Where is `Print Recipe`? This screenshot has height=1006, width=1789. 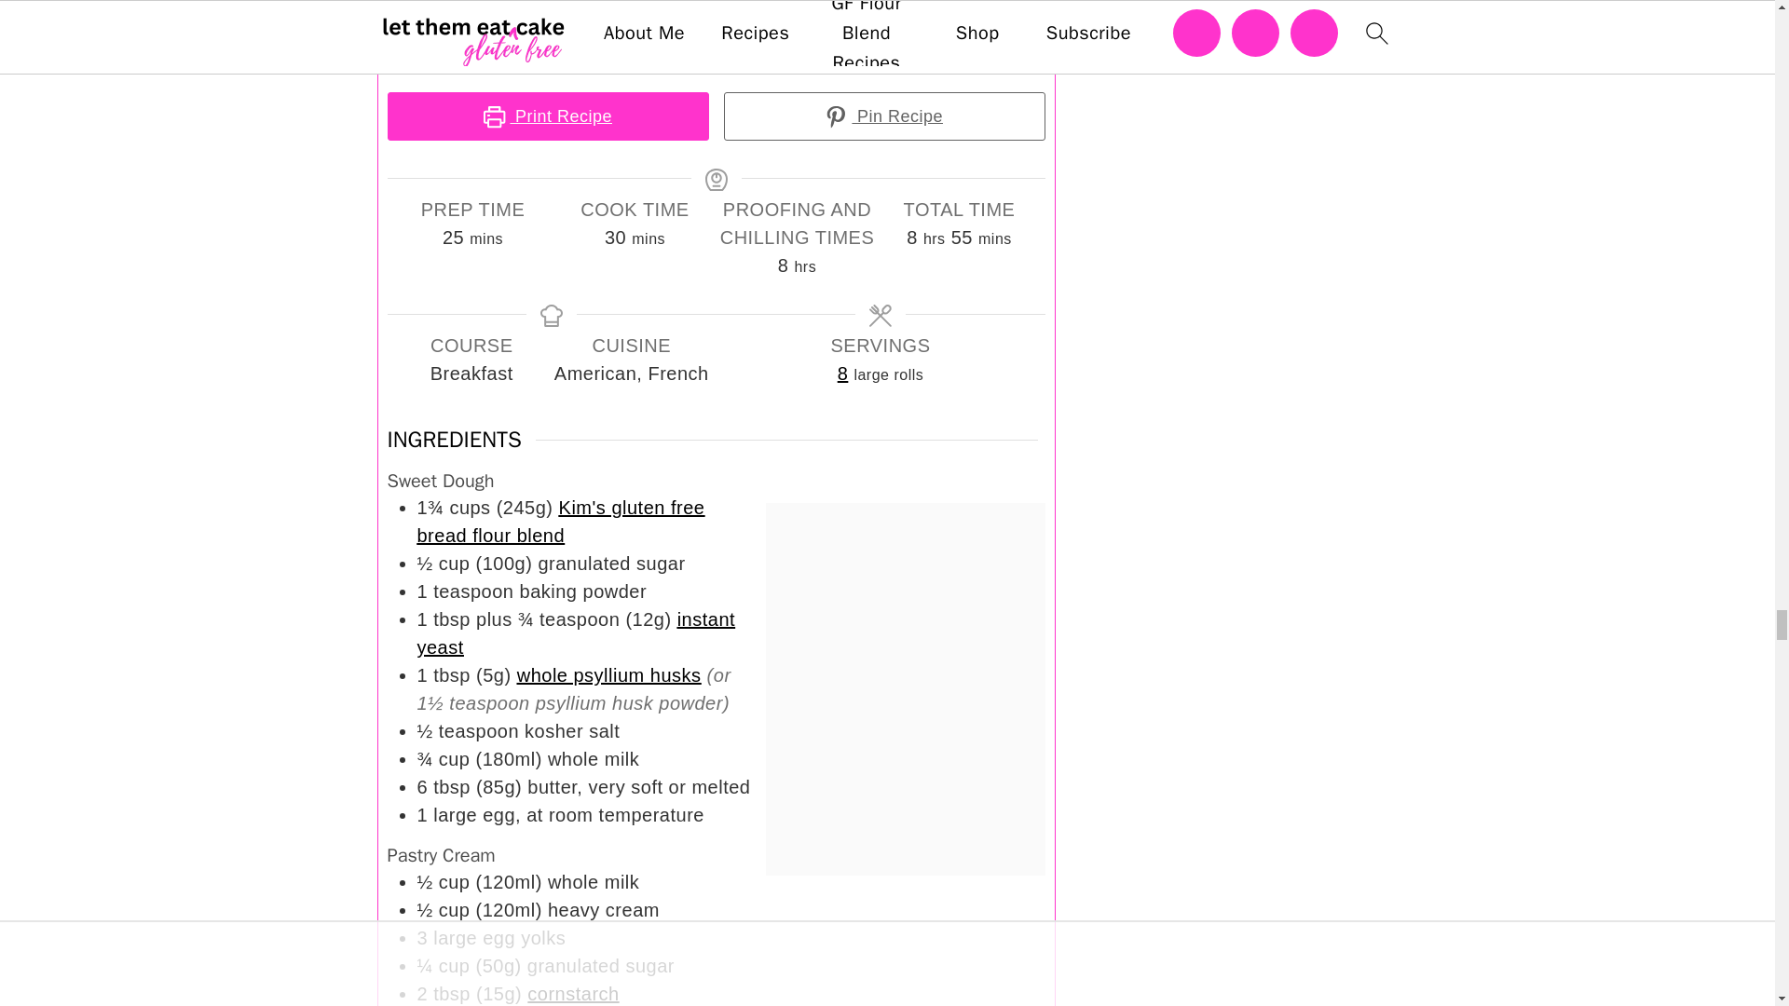
Print Recipe is located at coordinates (548, 116).